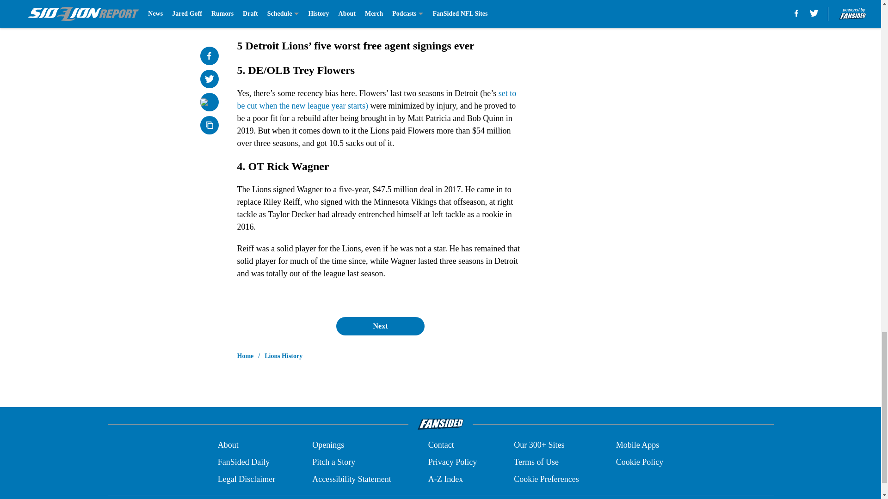 The width and height of the screenshot is (888, 499). Describe the element at coordinates (441, 445) in the screenshot. I see `Contact` at that location.